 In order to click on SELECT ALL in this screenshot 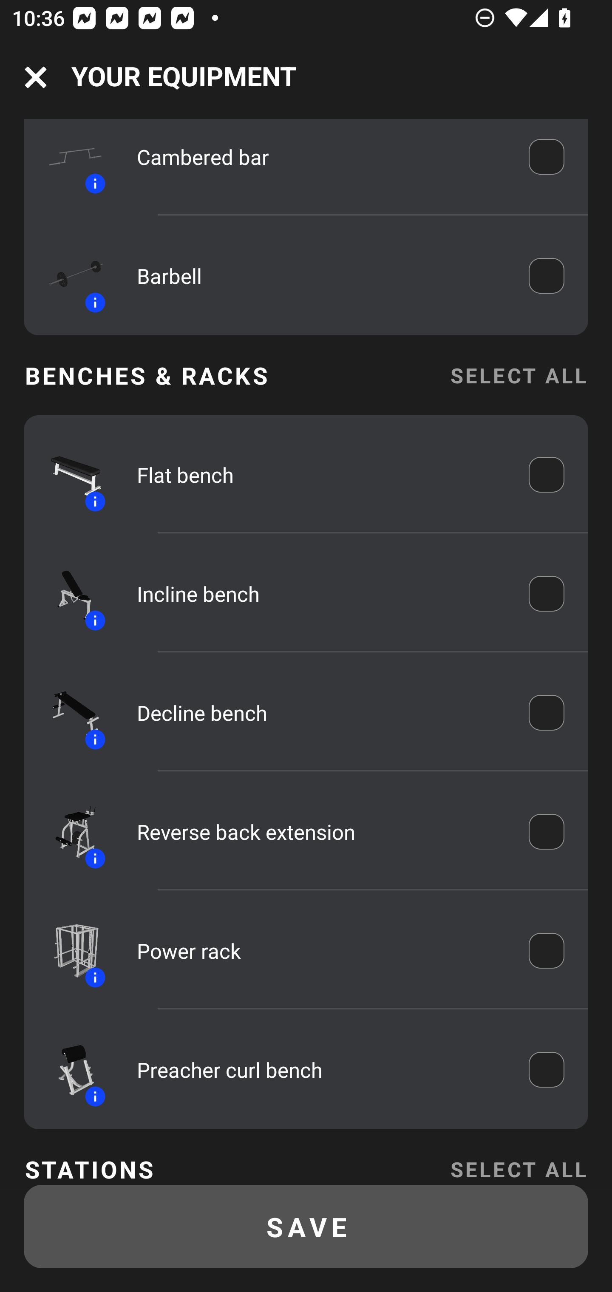, I will do `click(518, 1159)`.